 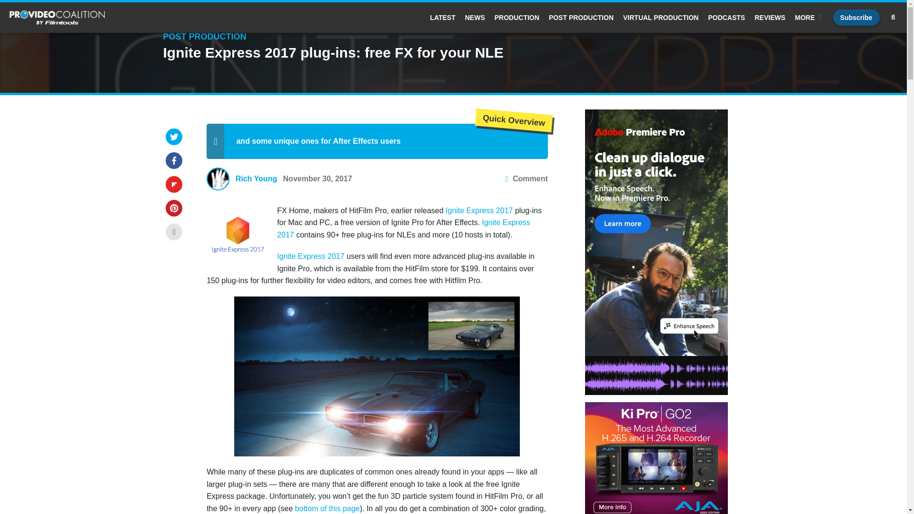 I want to click on Post Production, so click(x=581, y=18).